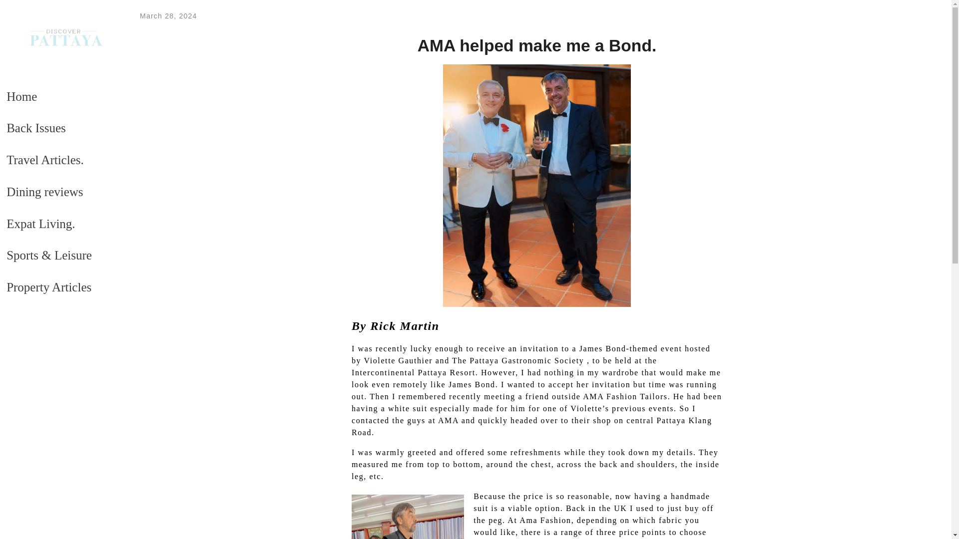  Describe the element at coordinates (61, 203) in the screenshot. I see `Property Articles` at that location.